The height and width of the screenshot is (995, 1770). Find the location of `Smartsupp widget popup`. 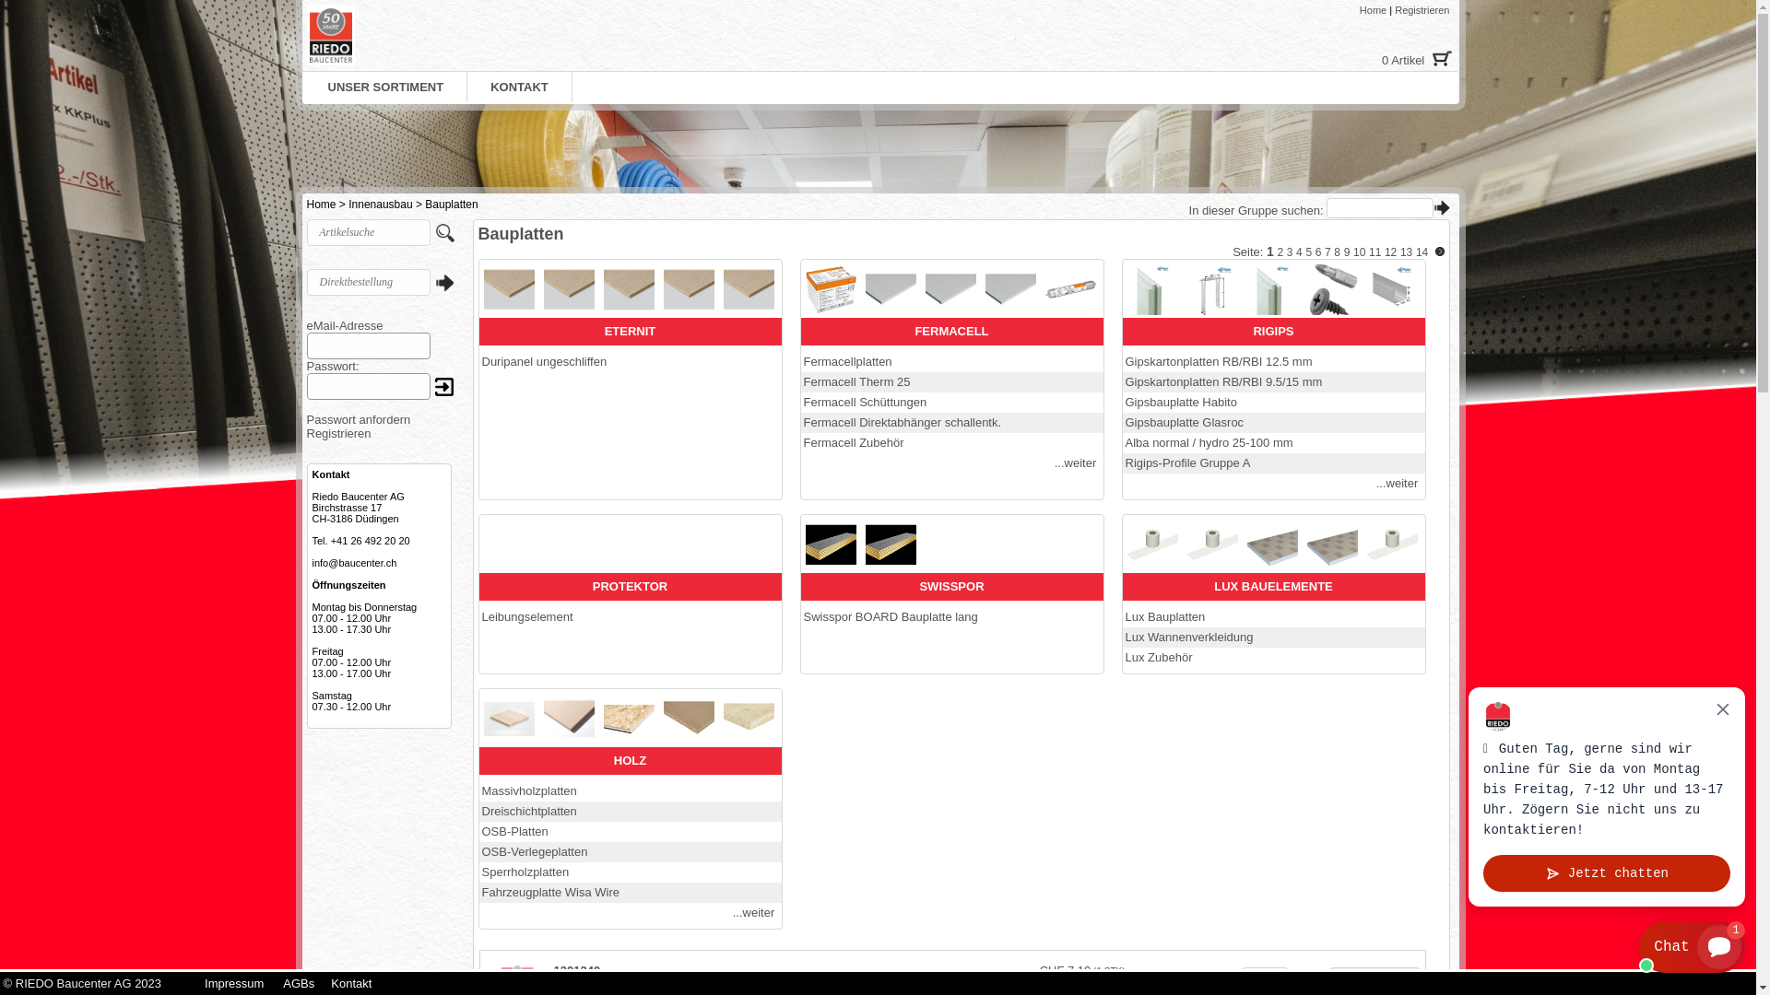

Smartsupp widget popup is located at coordinates (1607, 797).